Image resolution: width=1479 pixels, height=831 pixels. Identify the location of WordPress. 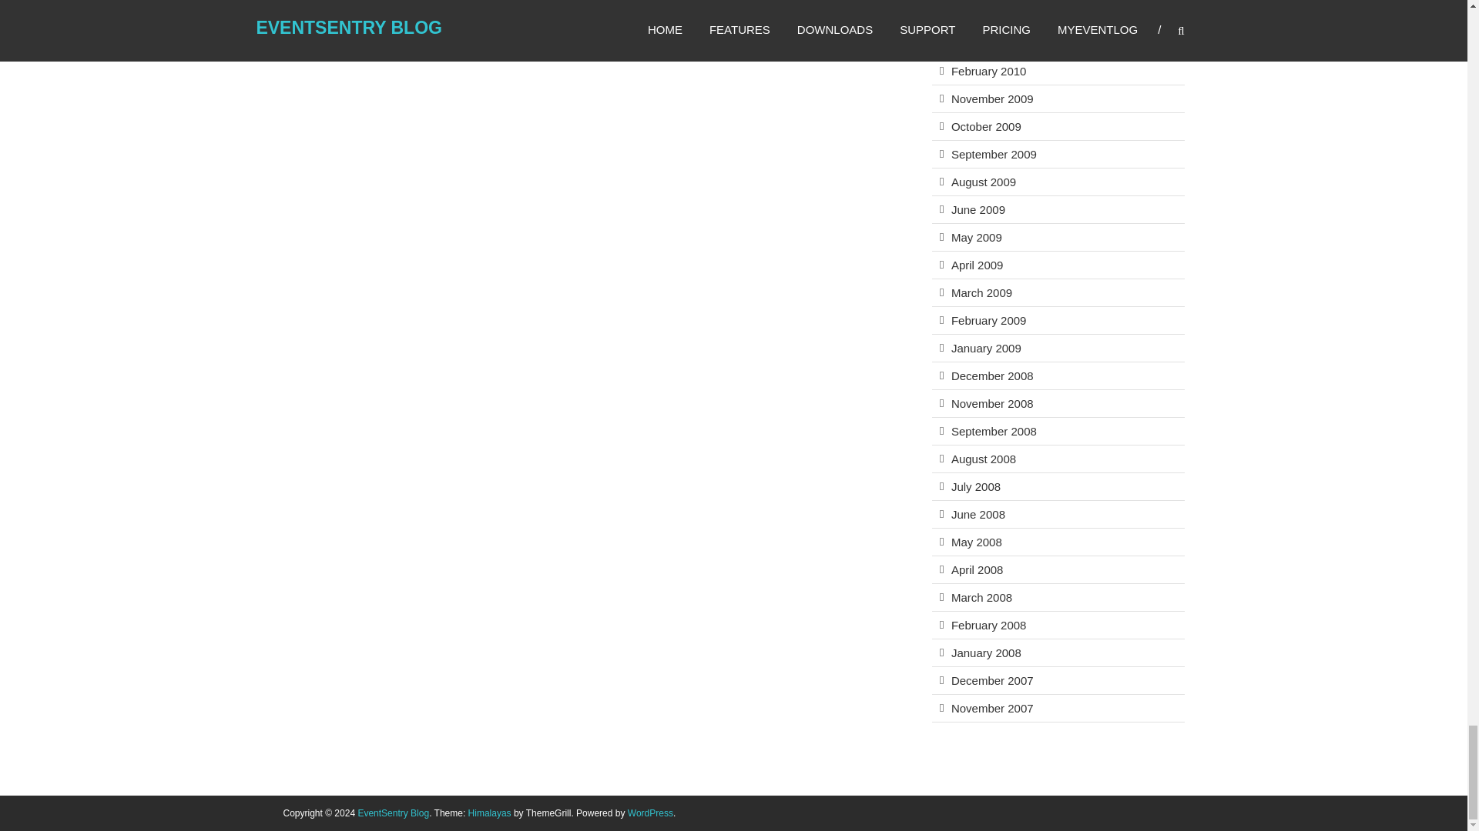
(650, 813).